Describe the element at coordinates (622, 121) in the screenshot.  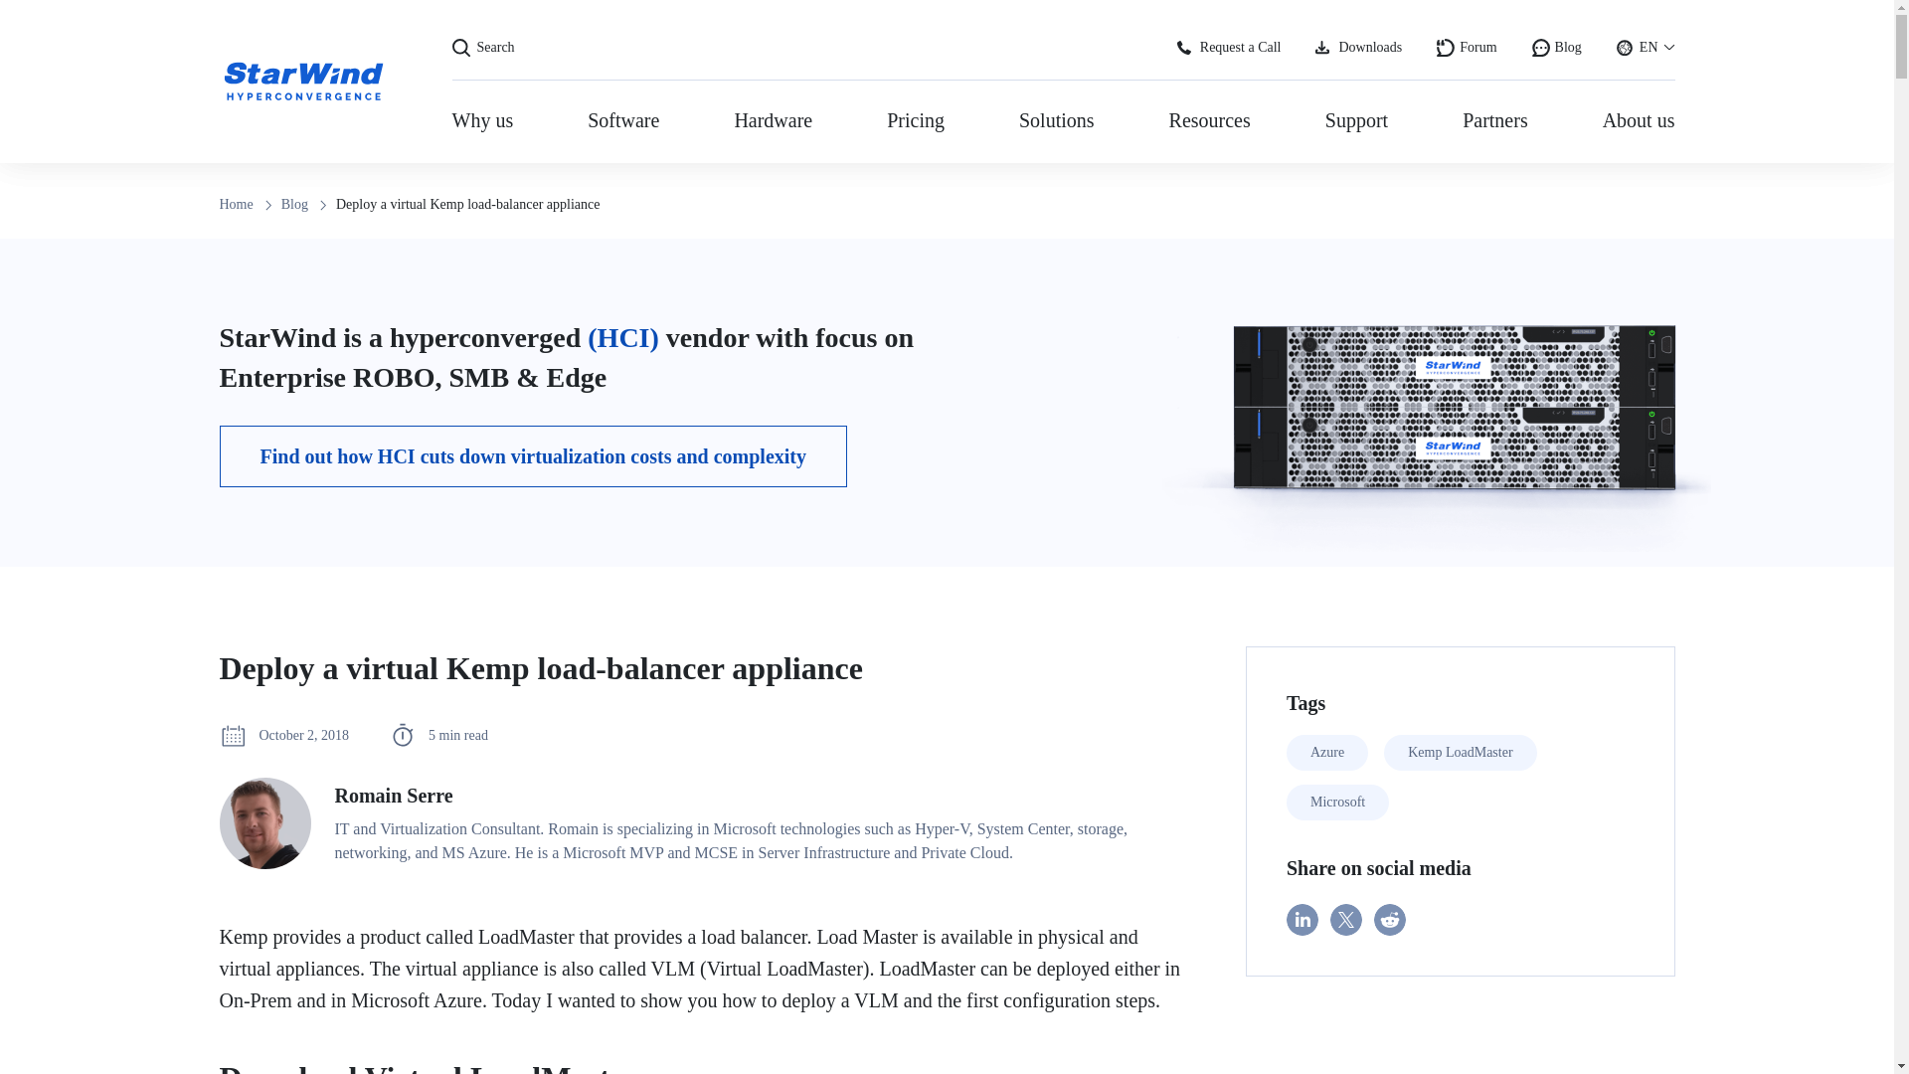
I see `Software` at that location.